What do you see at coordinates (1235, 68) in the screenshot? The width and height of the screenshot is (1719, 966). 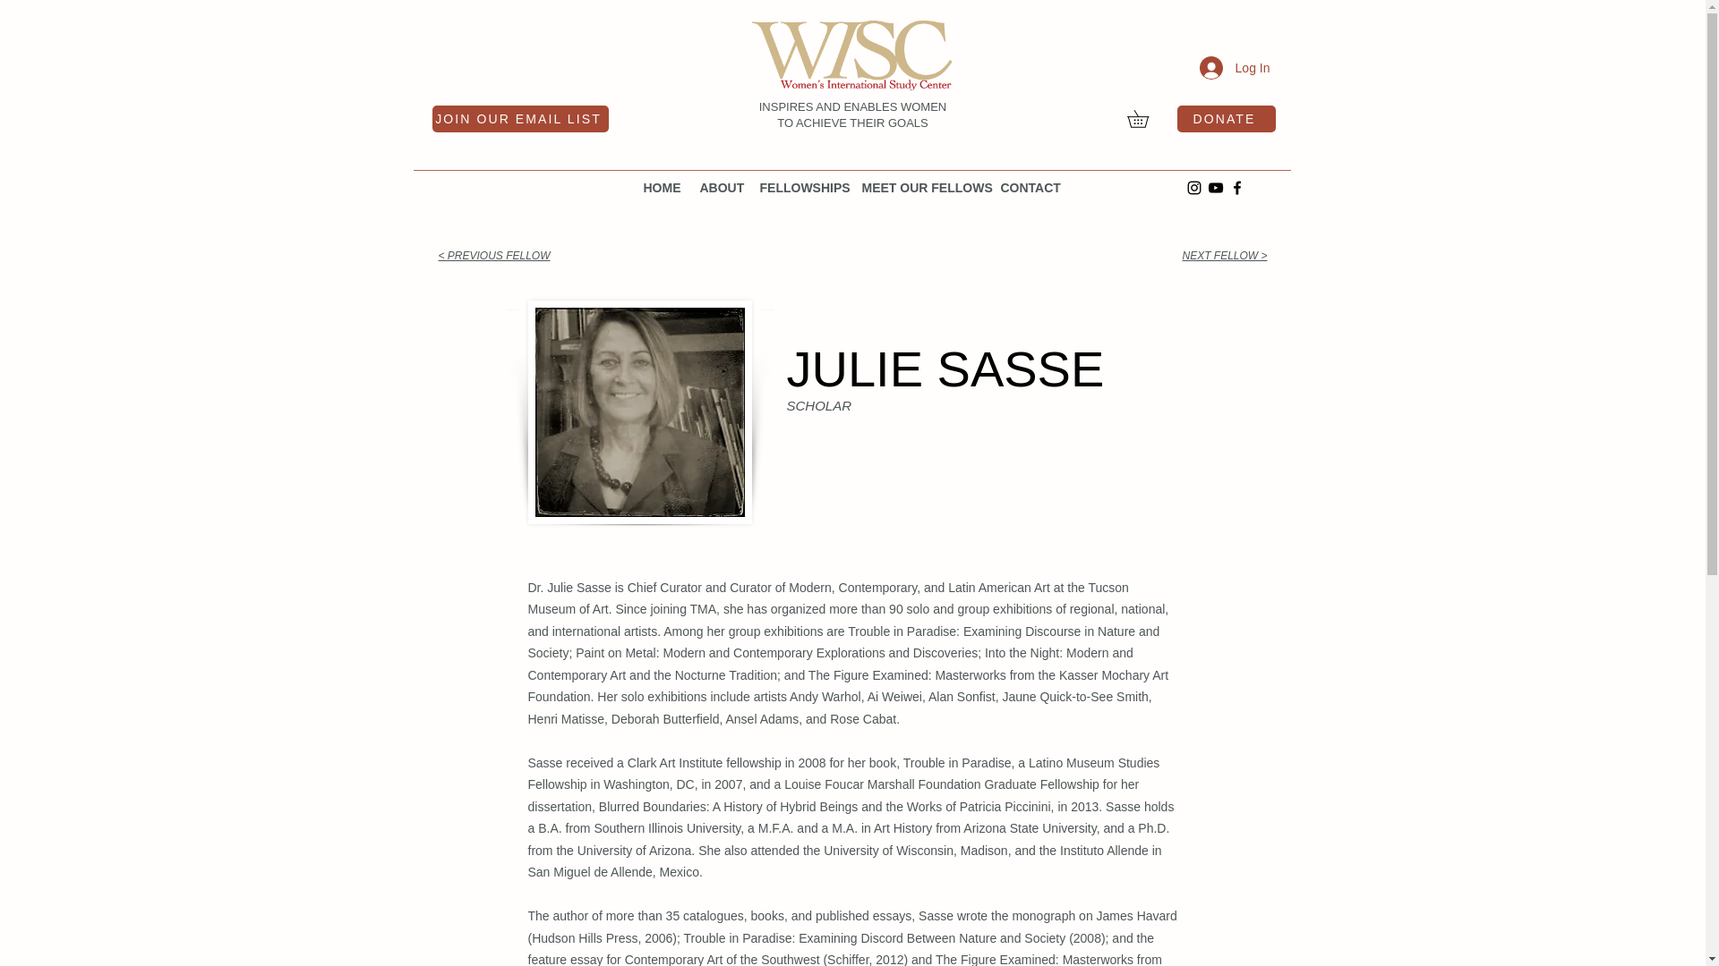 I see `Log In` at bounding box center [1235, 68].